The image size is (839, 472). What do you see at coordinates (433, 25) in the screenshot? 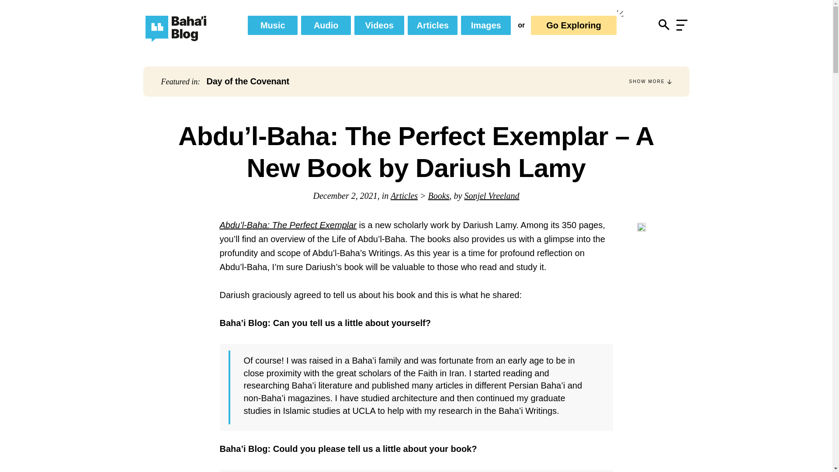
I see `Articles` at bounding box center [433, 25].